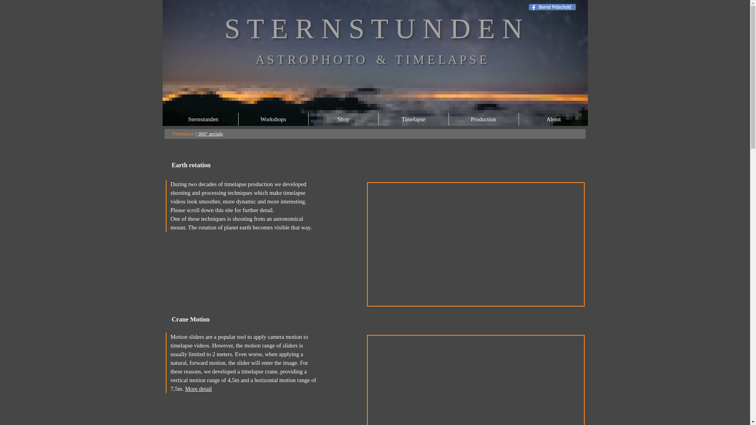 The width and height of the screenshot is (756, 425). Describe the element at coordinates (373, 29) in the screenshot. I see `S T E R N S T U N D E N` at that location.